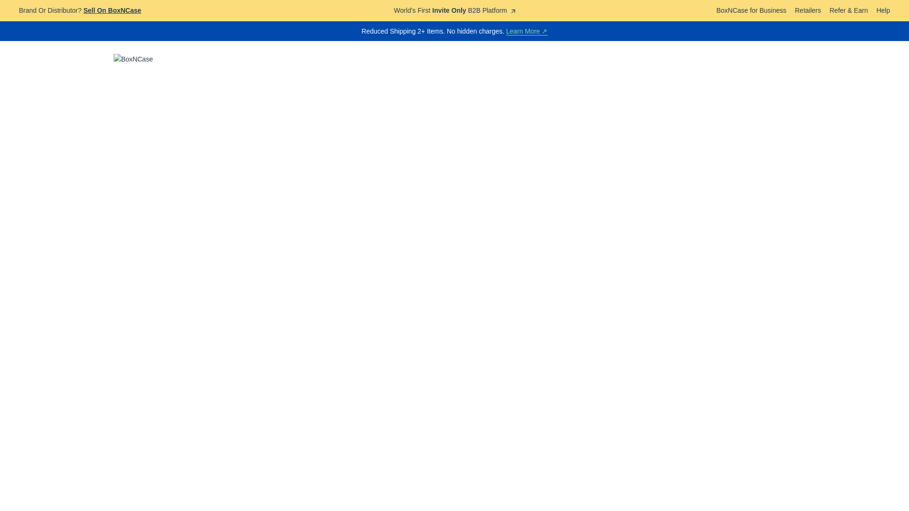  What do you see at coordinates (112, 10) in the screenshot?
I see `Sell On BoxNCase` at bounding box center [112, 10].